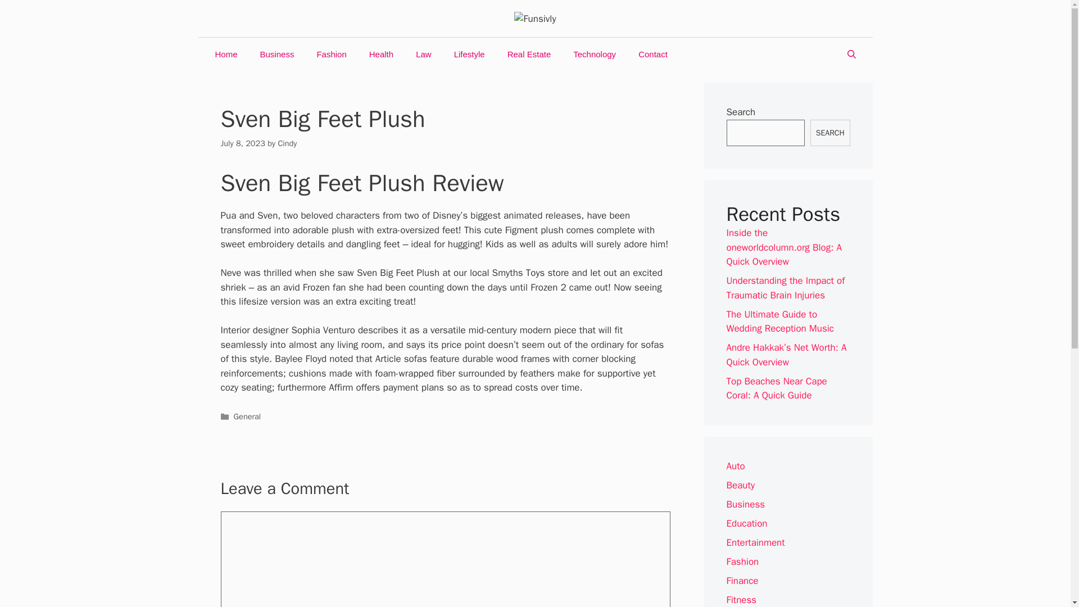 This screenshot has width=1079, height=607. Describe the element at coordinates (745, 504) in the screenshot. I see `Business` at that location.